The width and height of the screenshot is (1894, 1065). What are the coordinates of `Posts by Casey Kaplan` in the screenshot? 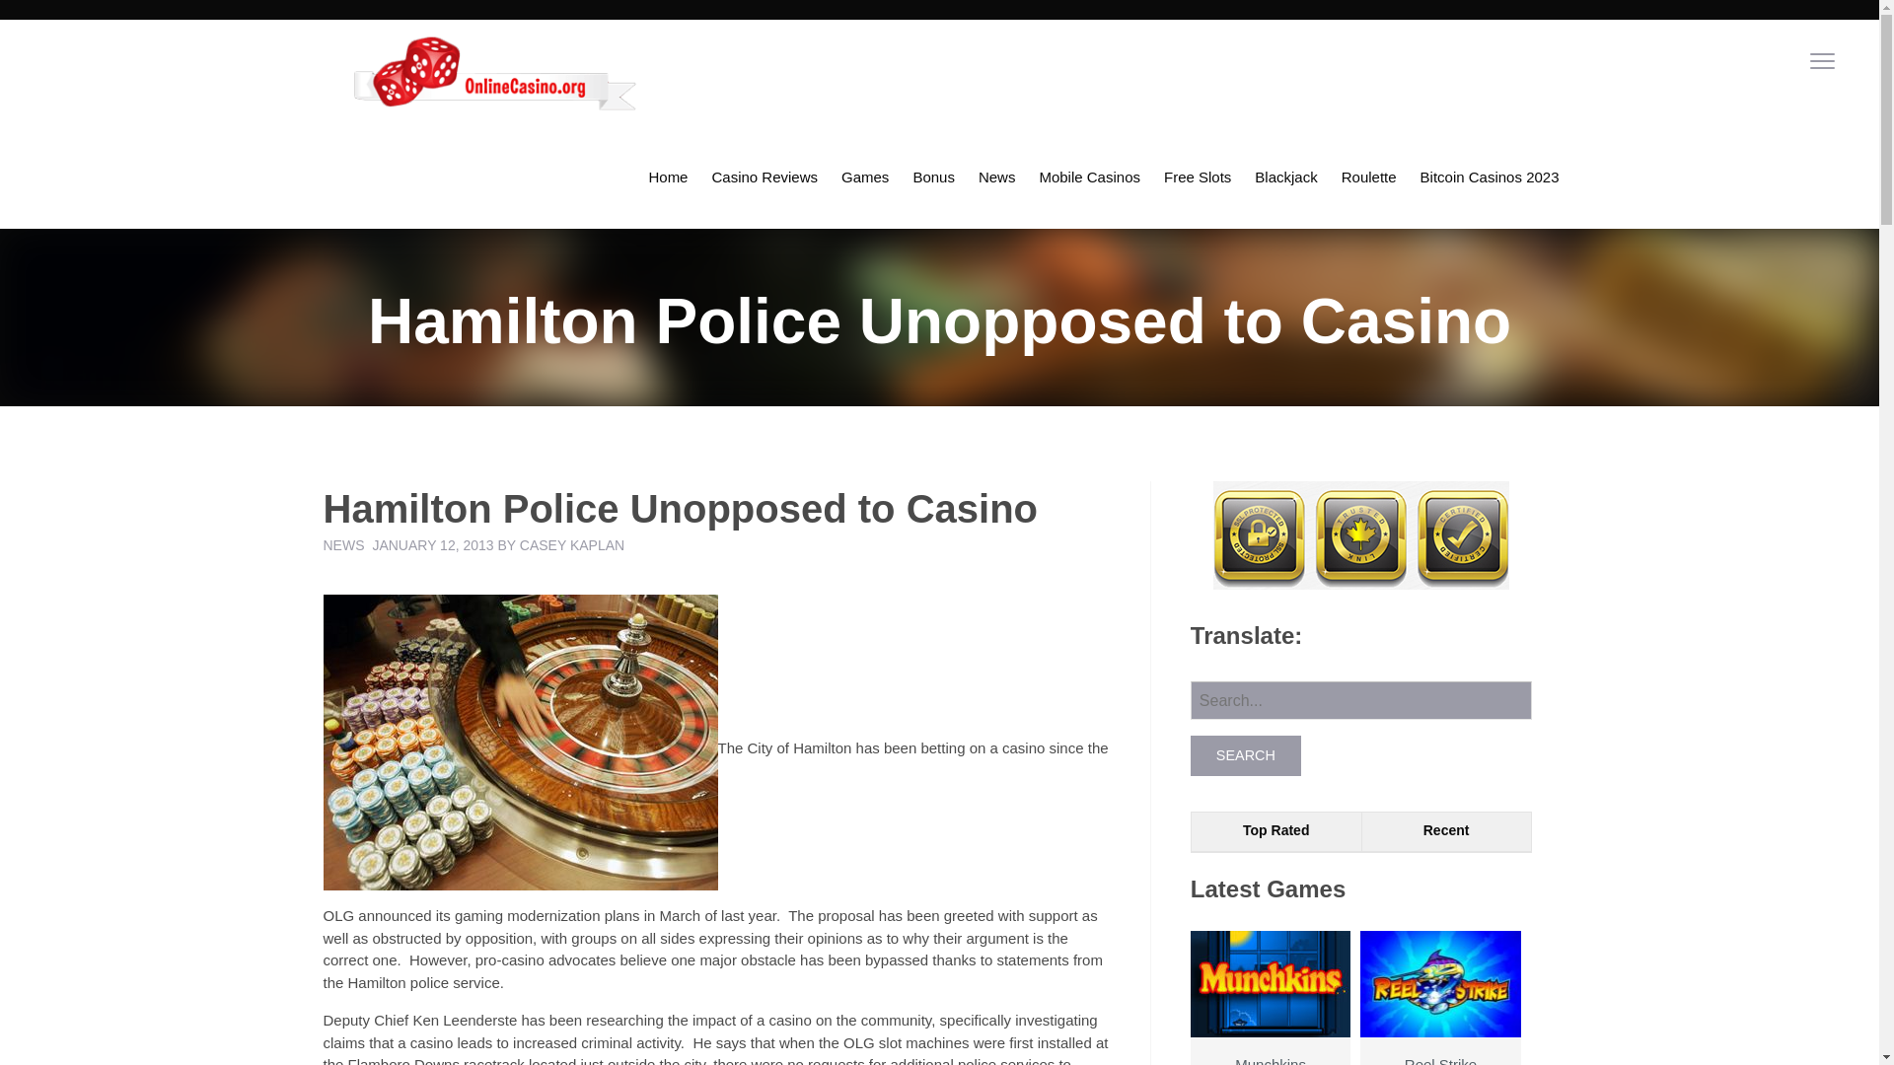 It's located at (572, 544).